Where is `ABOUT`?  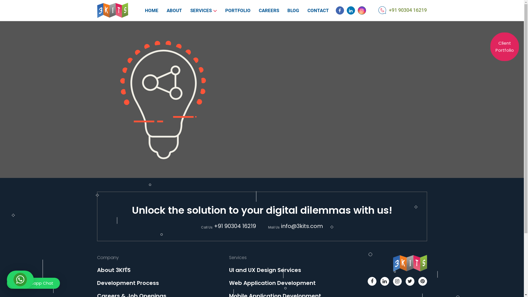 ABOUT is located at coordinates (174, 10).